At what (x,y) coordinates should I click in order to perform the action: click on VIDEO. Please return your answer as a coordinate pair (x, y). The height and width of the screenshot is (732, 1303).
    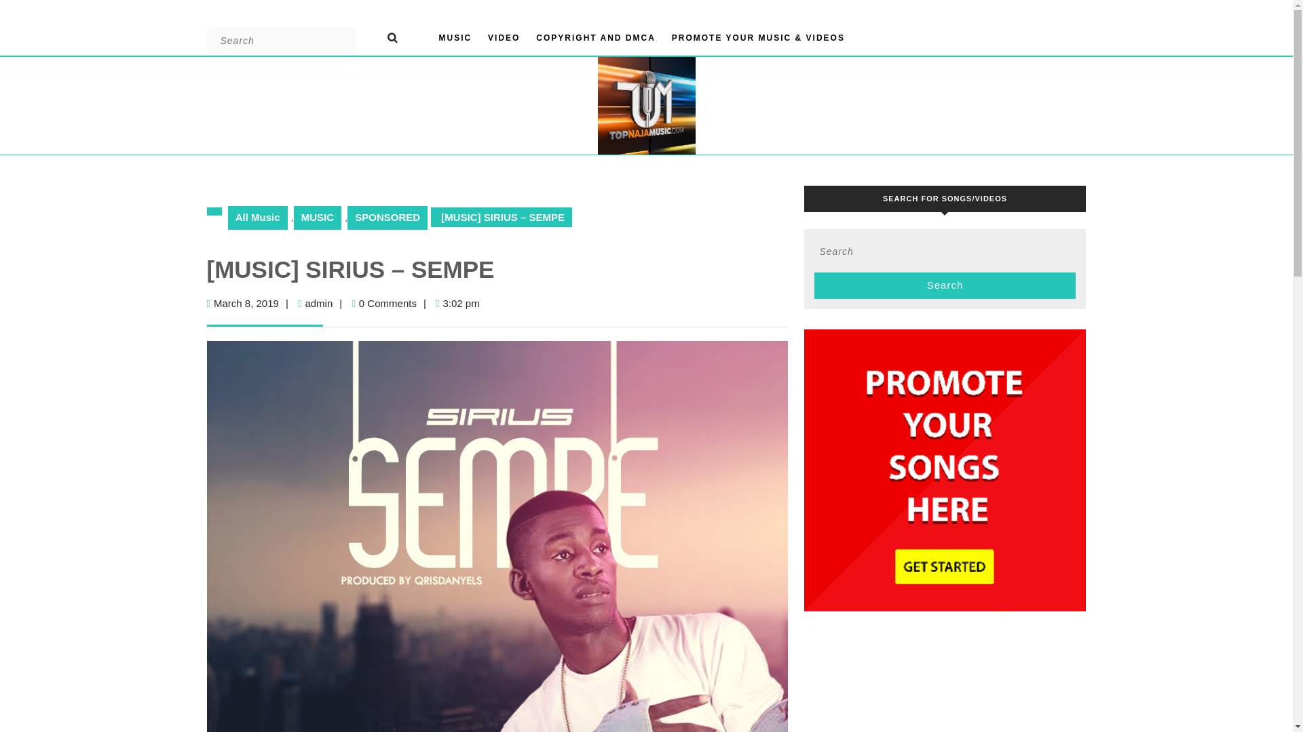
    Looking at the image, I should click on (258, 218).